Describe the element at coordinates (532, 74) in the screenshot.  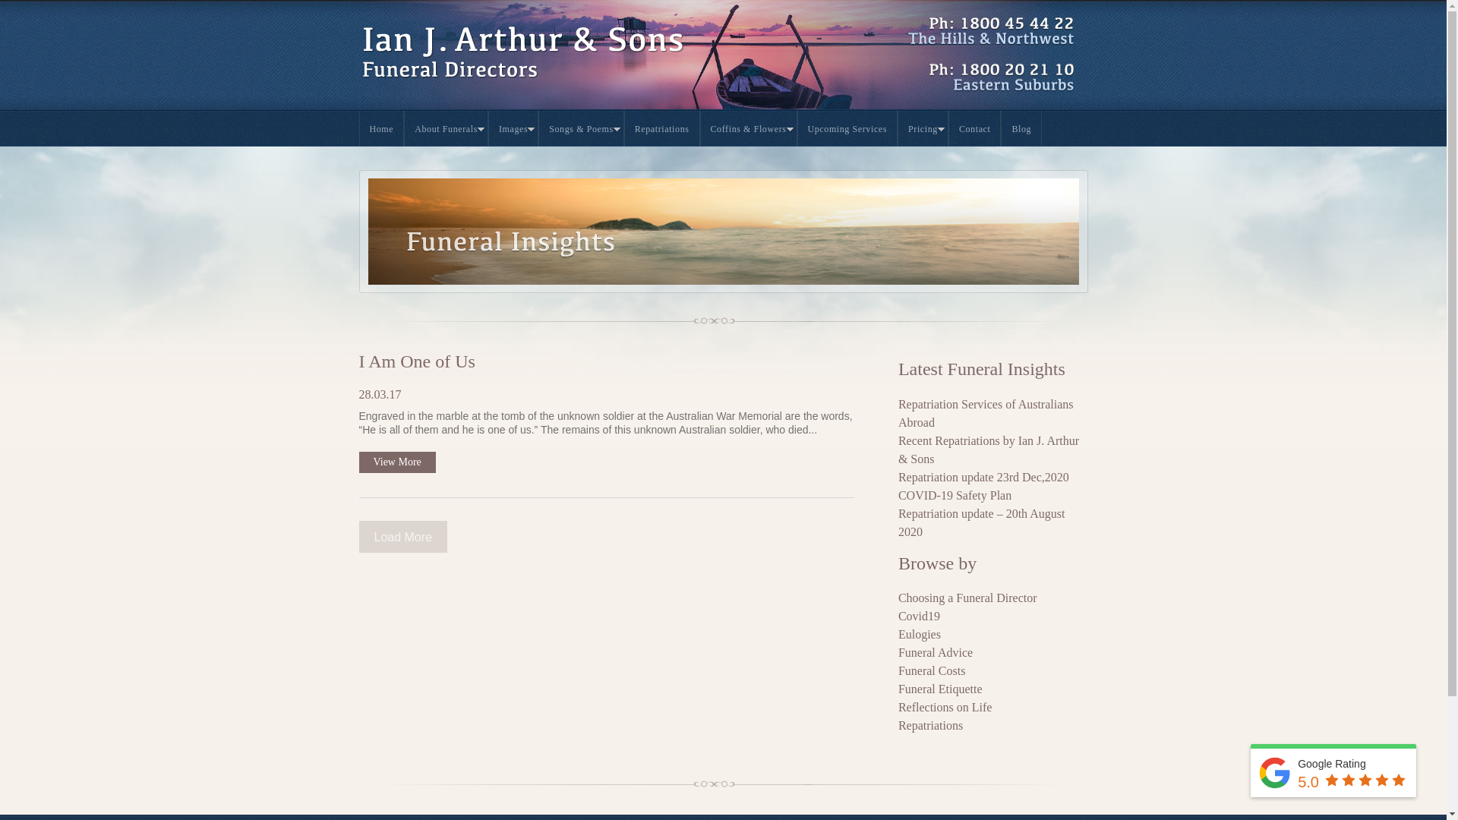
I see `Ian J. Arthur Funeral Directors` at that location.